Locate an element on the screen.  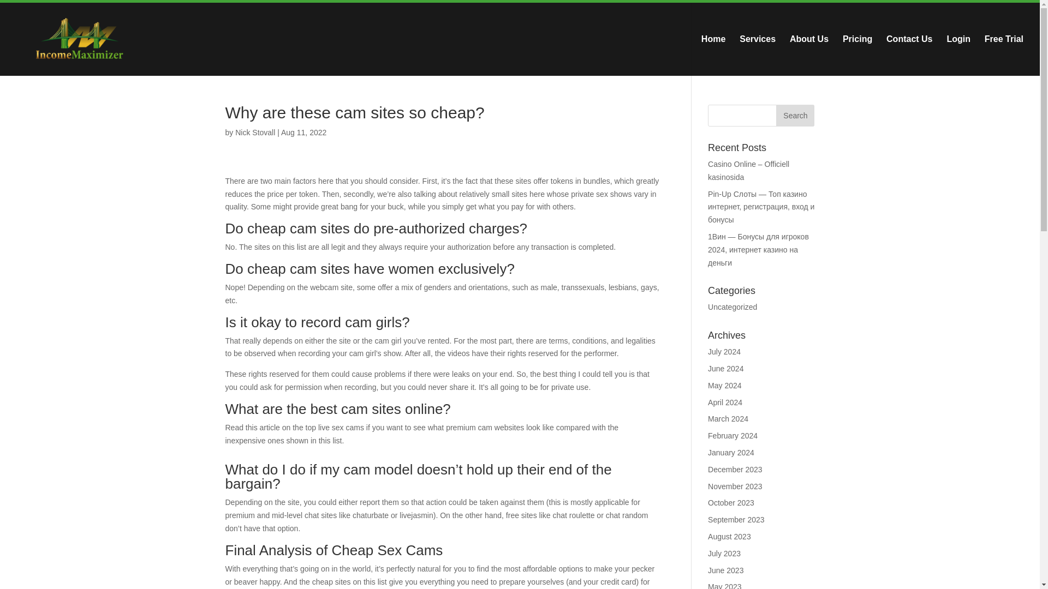
December 2023 is located at coordinates (735, 470).